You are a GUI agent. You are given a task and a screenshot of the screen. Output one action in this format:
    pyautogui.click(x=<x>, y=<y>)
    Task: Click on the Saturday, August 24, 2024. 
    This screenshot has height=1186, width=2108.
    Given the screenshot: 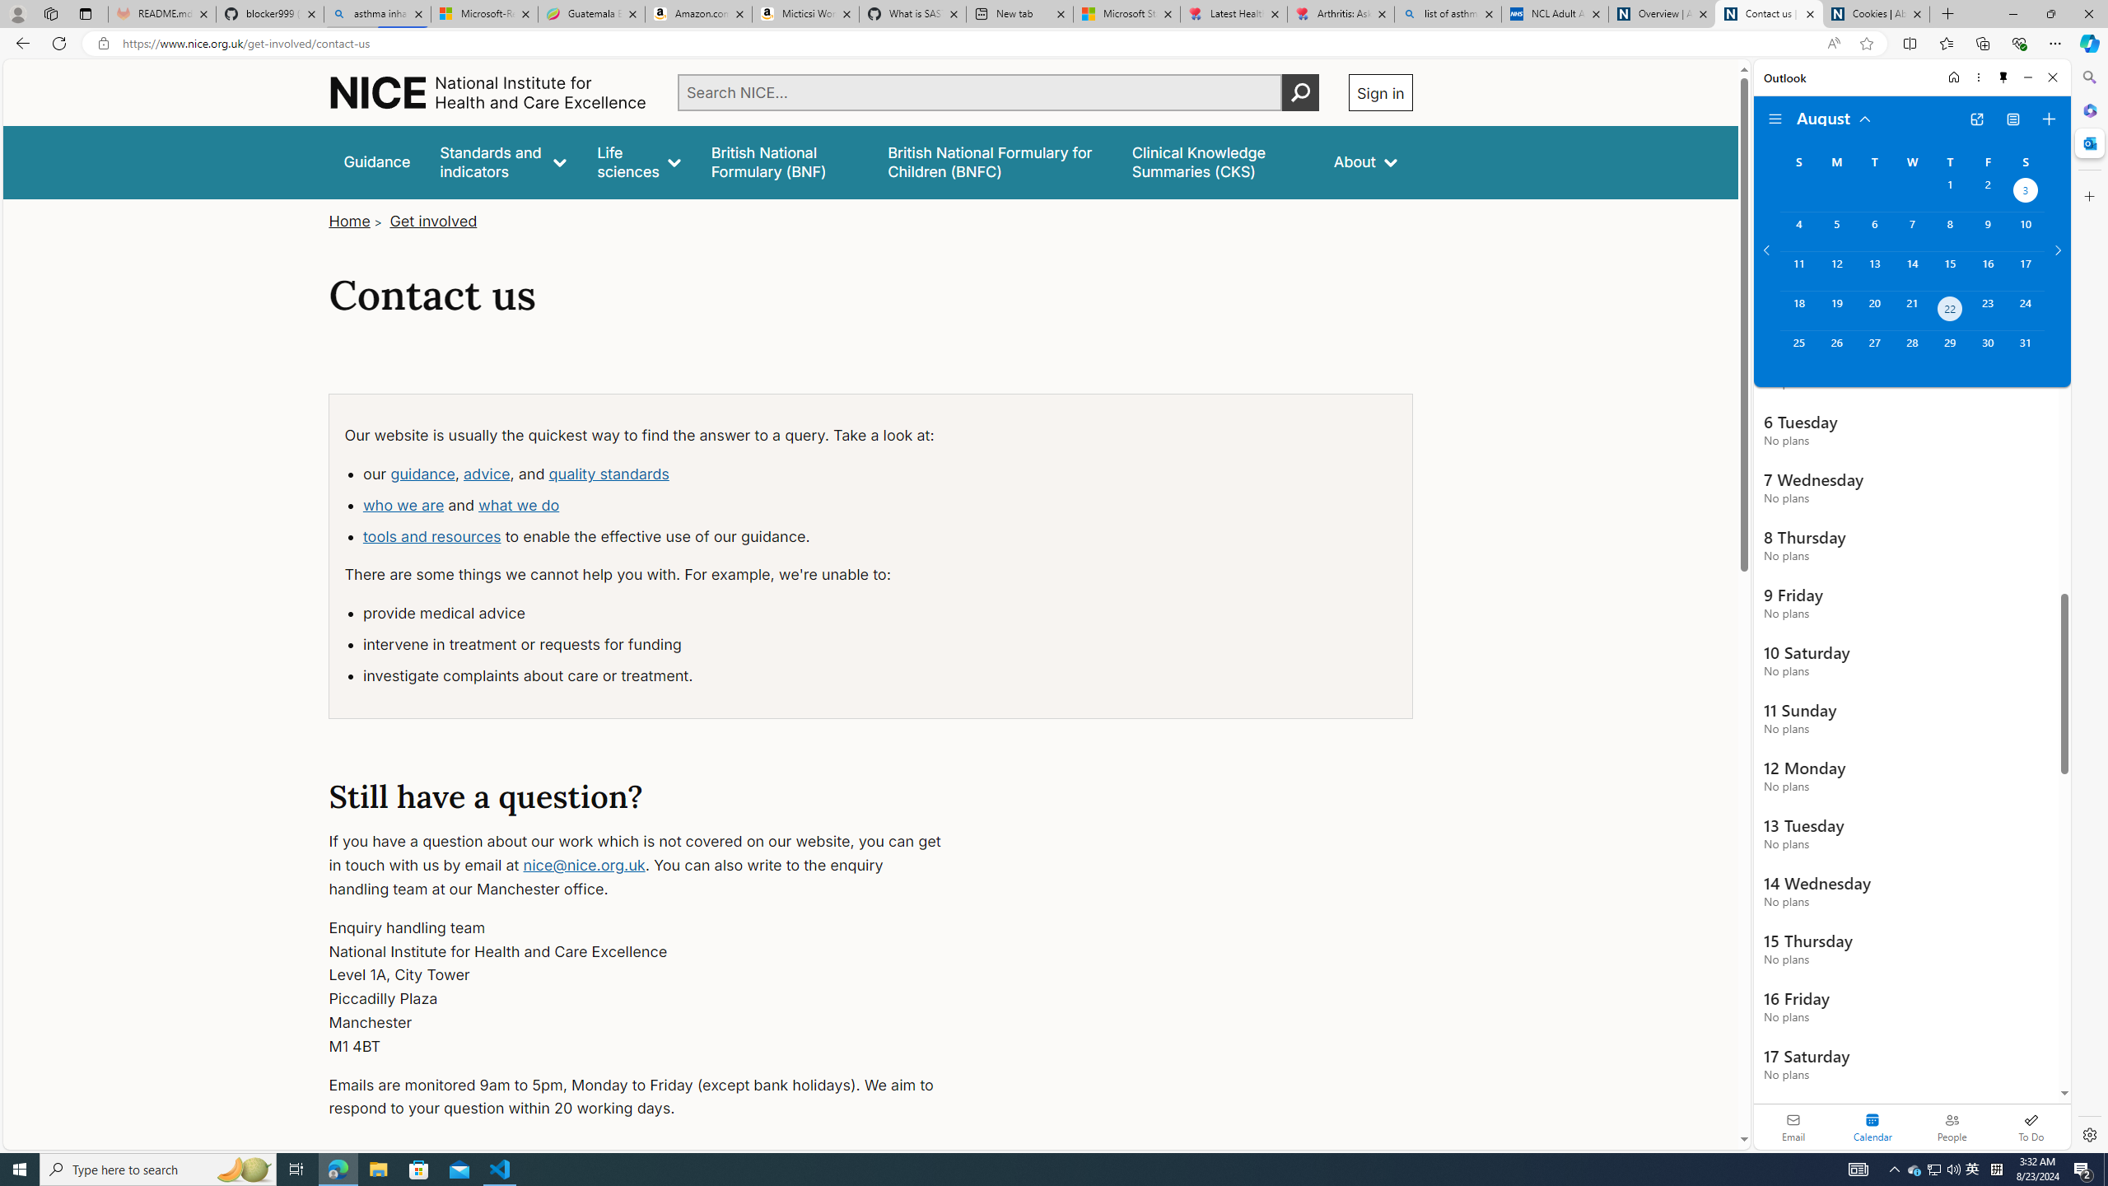 What is the action you would take?
    pyautogui.click(x=2026, y=311)
    